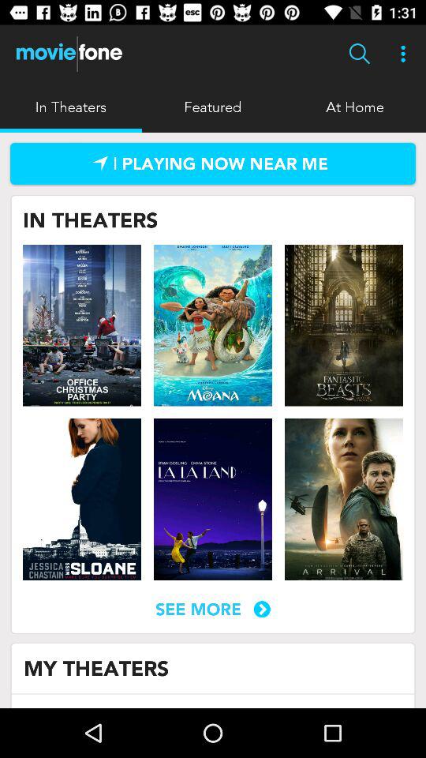  What do you see at coordinates (82, 325) in the screenshot?
I see `display information about a movie` at bounding box center [82, 325].